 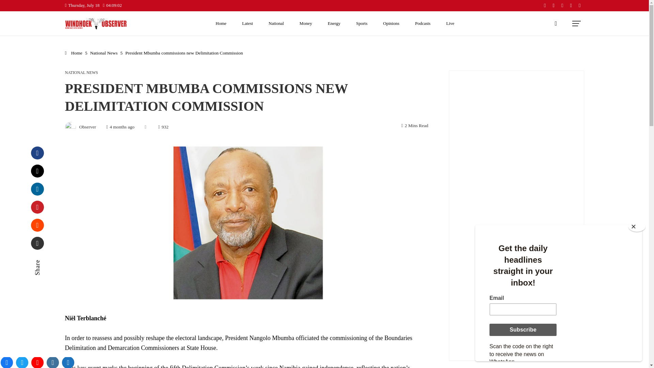 I want to click on Twitter, so click(x=37, y=171).